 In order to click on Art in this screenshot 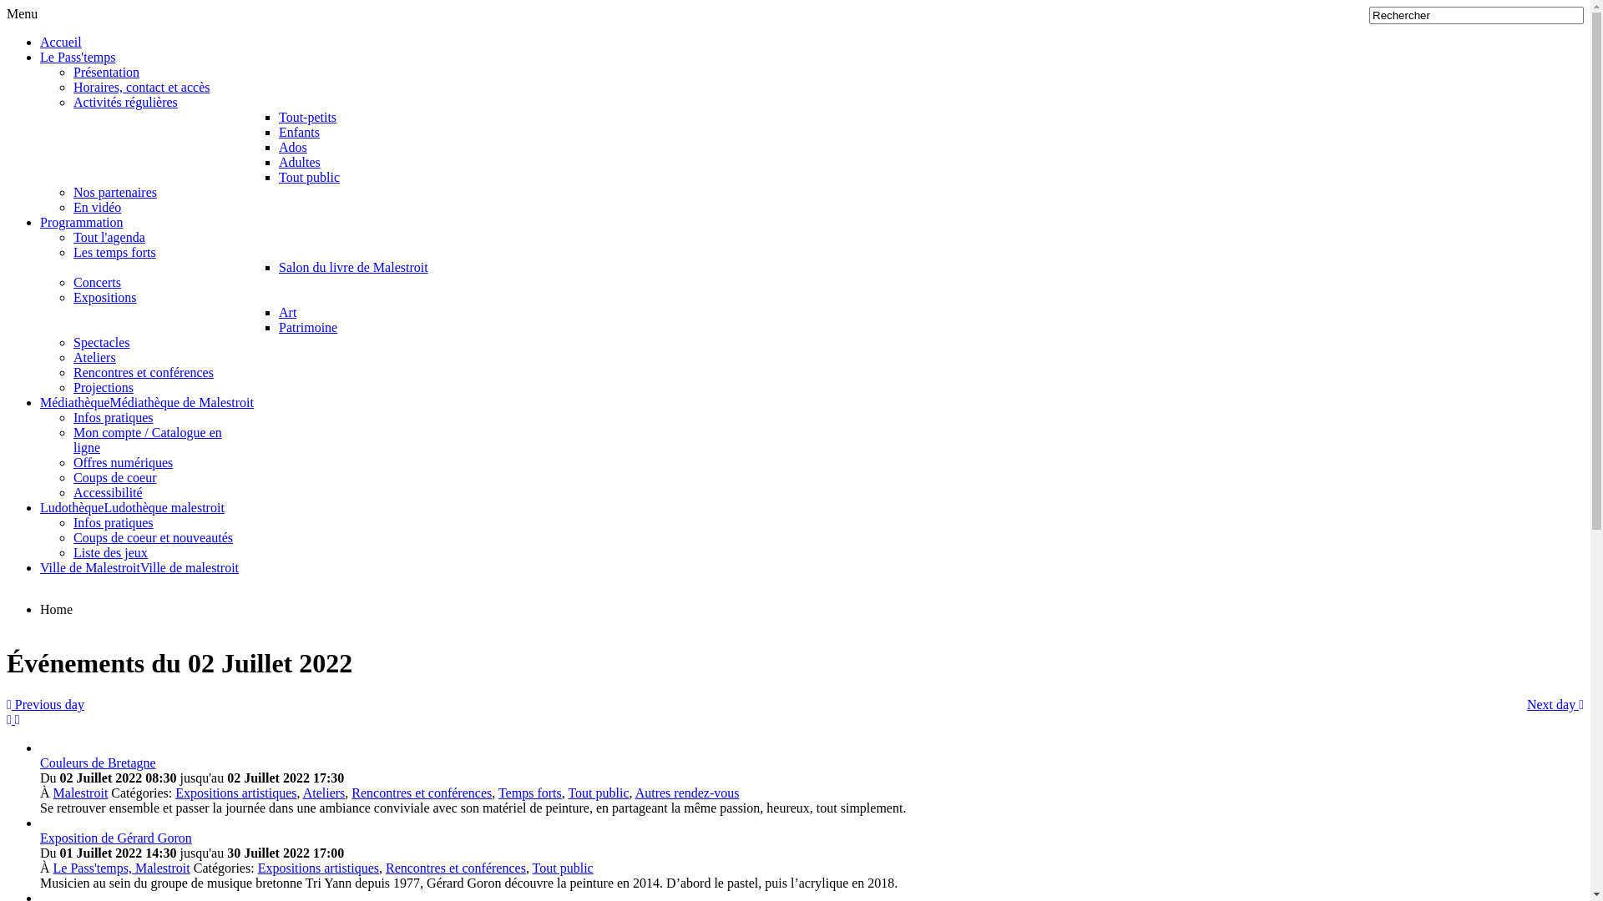, I will do `click(287, 312)`.